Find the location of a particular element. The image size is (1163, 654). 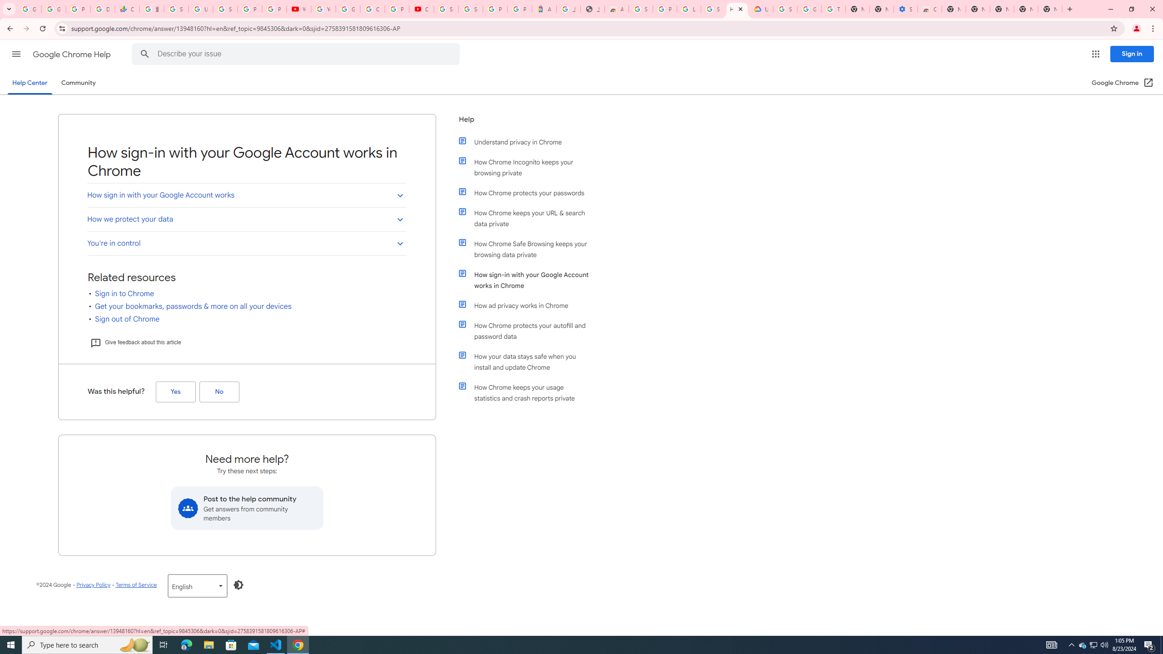

Describe your issue is located at coordinates (297, 54).